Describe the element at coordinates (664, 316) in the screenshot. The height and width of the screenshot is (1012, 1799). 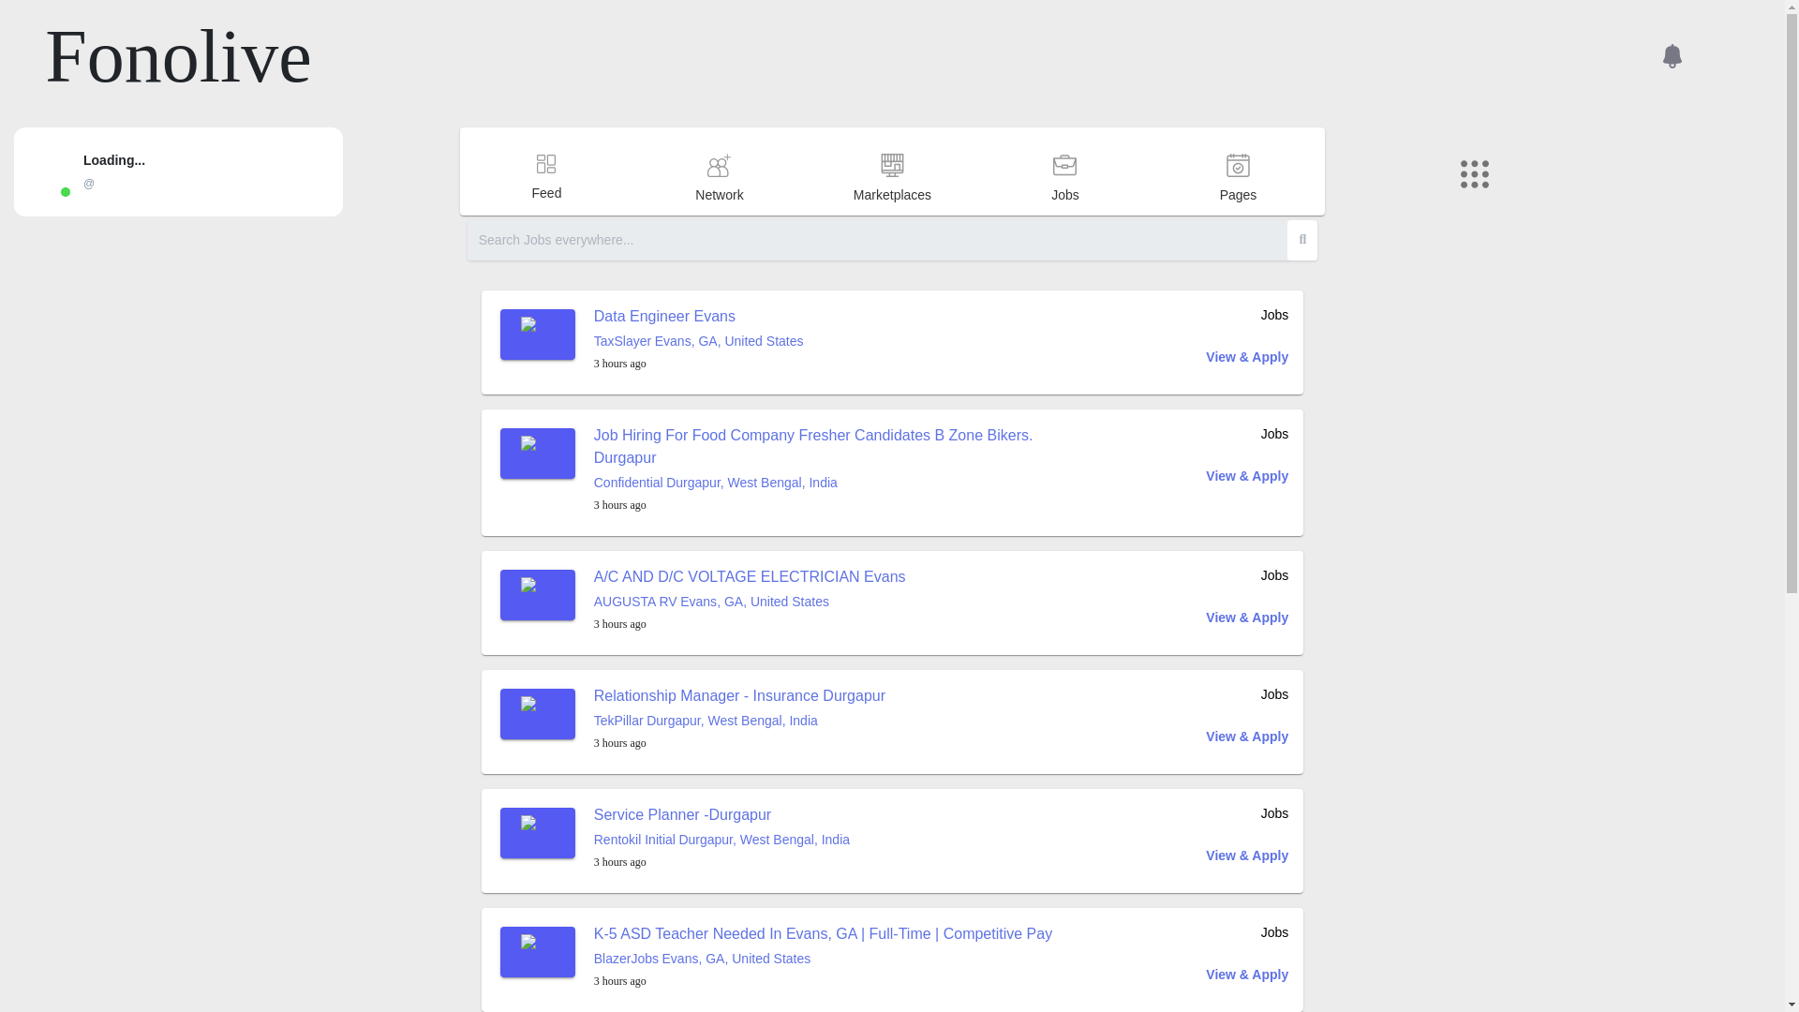
I see `Data Engineer Evans` at that location.